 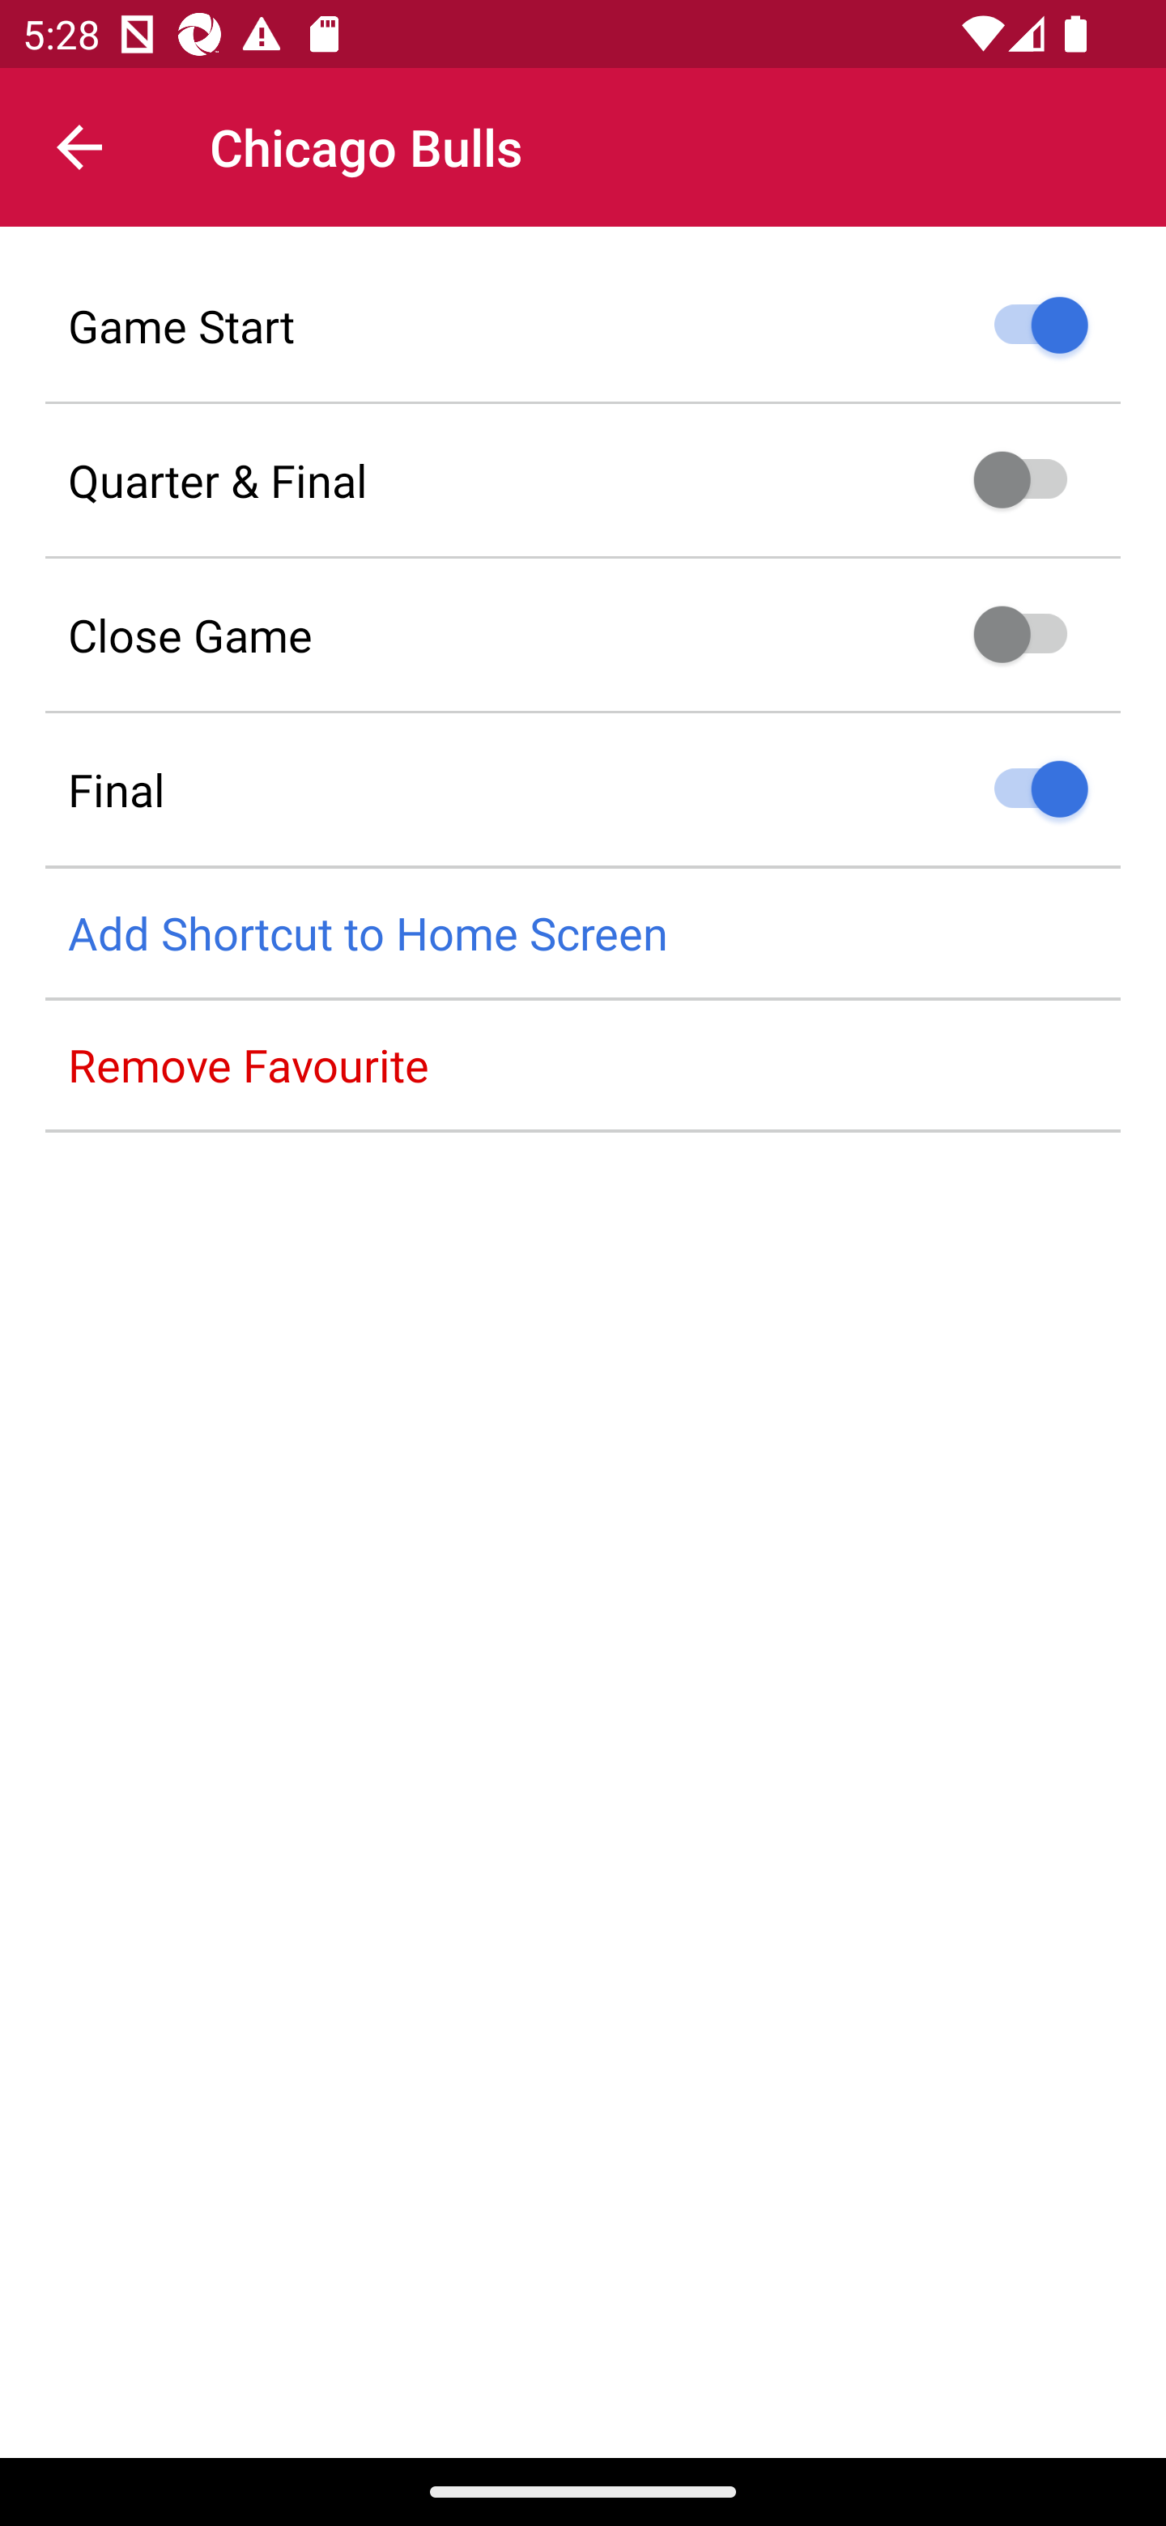 What do you see at coordinates (583, 934) in the screenshot?
I see `Add Shortcut to Home Screen` at bounding box center [583, 934].